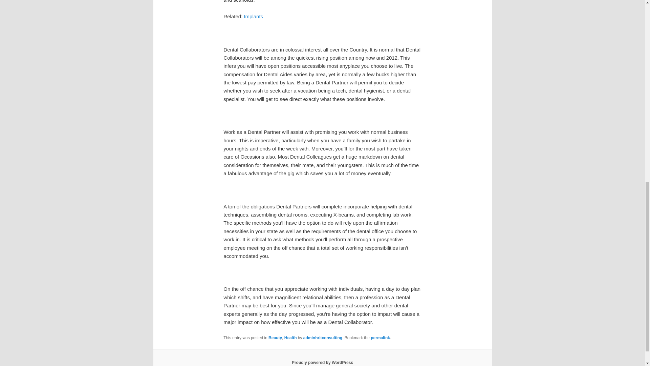 Image resolution: width=650 pixels, height=366 pixels. What do you see at coordinates (290, 338) in the screenshot?
I see `Health` at bounding box center [290, 338].